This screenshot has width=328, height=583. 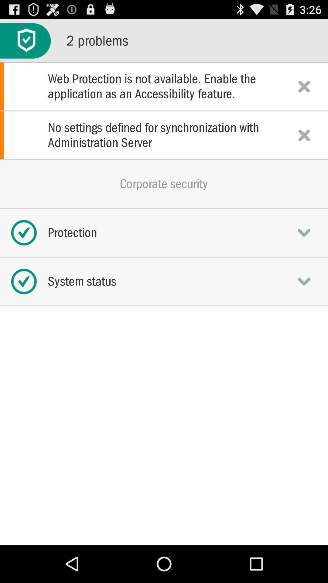 I want to click on press the icon at the top left corner, so click(x=26, y=41).